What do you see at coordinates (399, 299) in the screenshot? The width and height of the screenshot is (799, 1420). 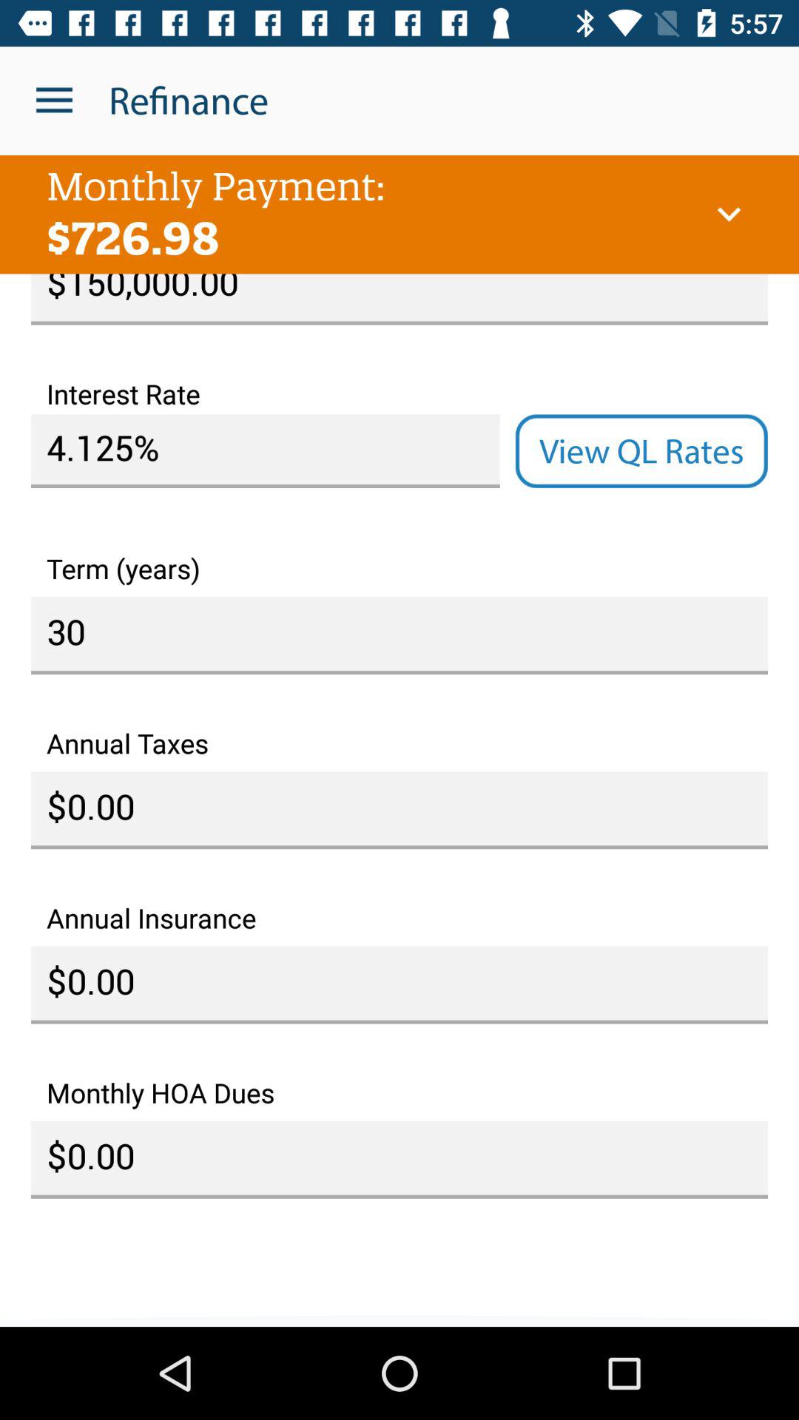 I see `click item below $726.98` at bounding box center [399, 299].